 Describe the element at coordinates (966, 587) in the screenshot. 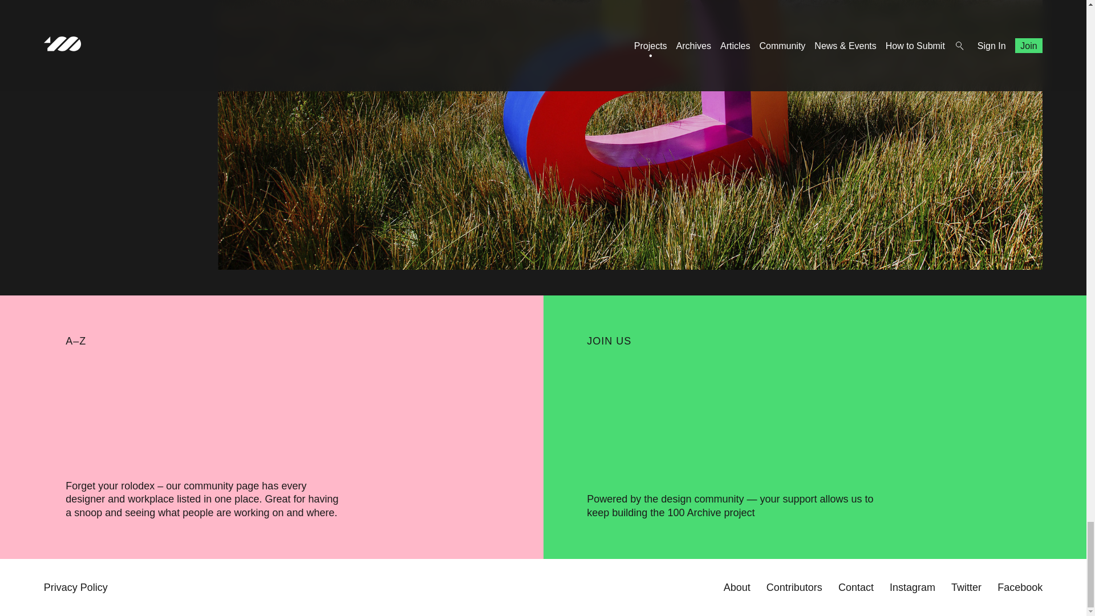

I see `Twitter` at that location.